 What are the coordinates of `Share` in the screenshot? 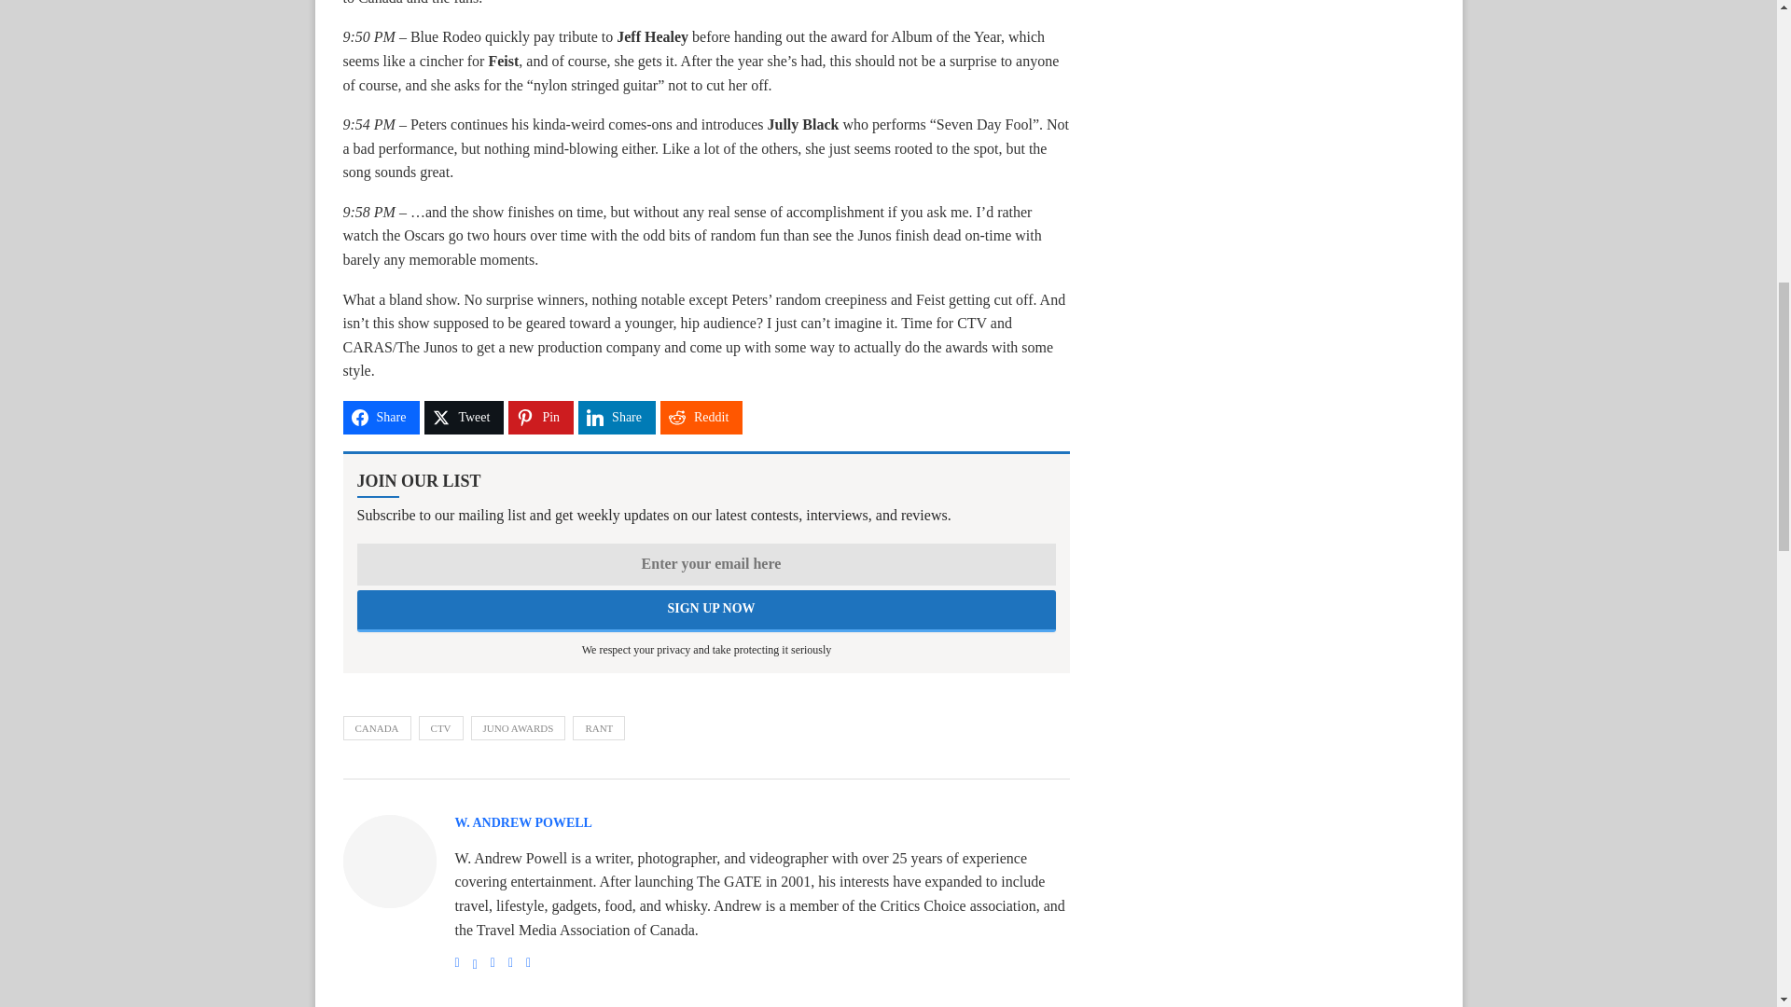 It's located at (382, 417).